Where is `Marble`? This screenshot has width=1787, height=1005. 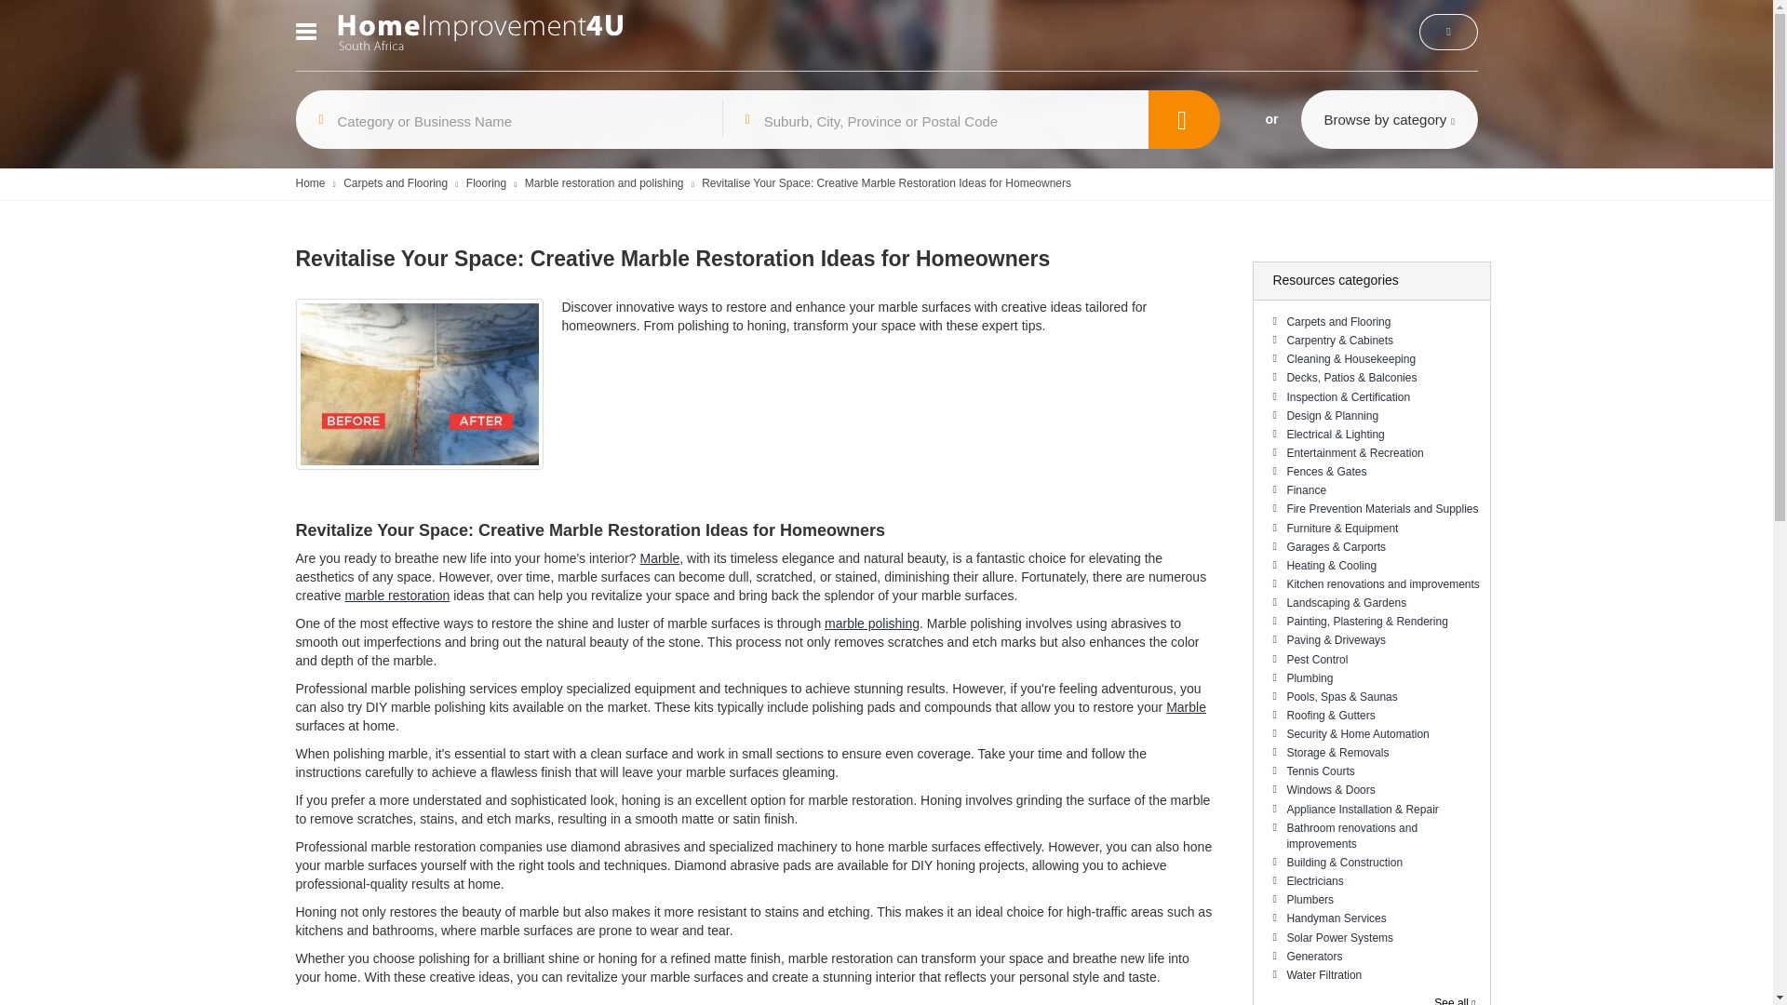
Marble is located at coordinates (1186, 706).